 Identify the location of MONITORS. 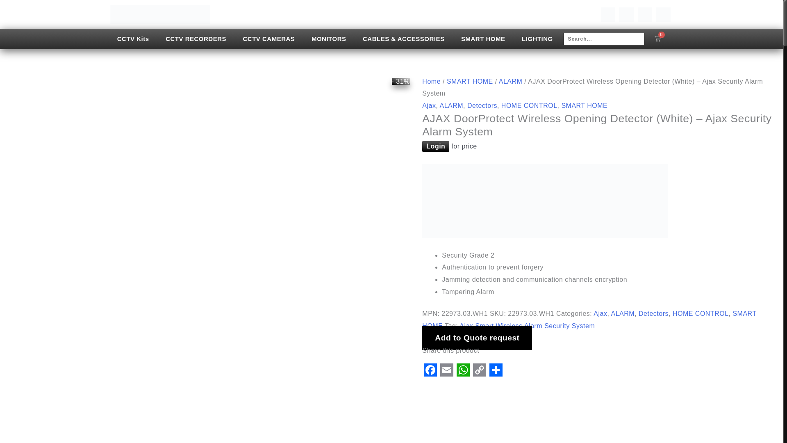
(329, 39).